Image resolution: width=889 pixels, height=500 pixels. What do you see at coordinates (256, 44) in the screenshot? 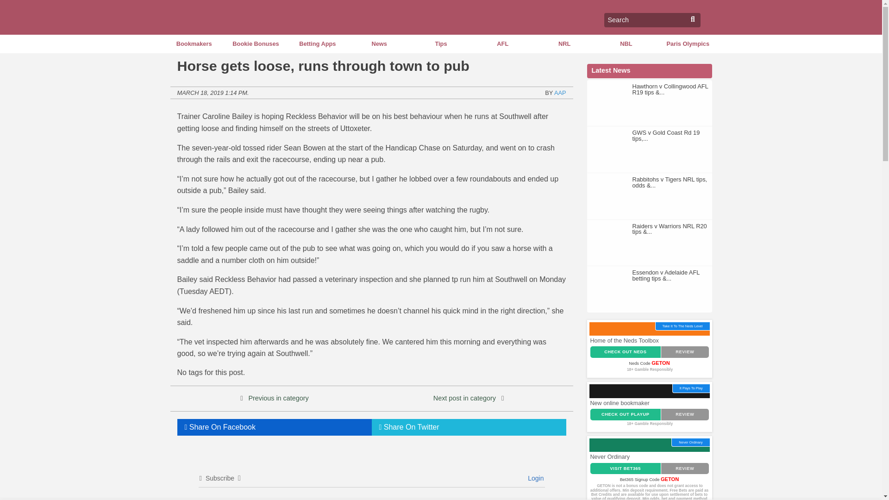
I see `Bookie bonuses` at bounding box center [256, 44].